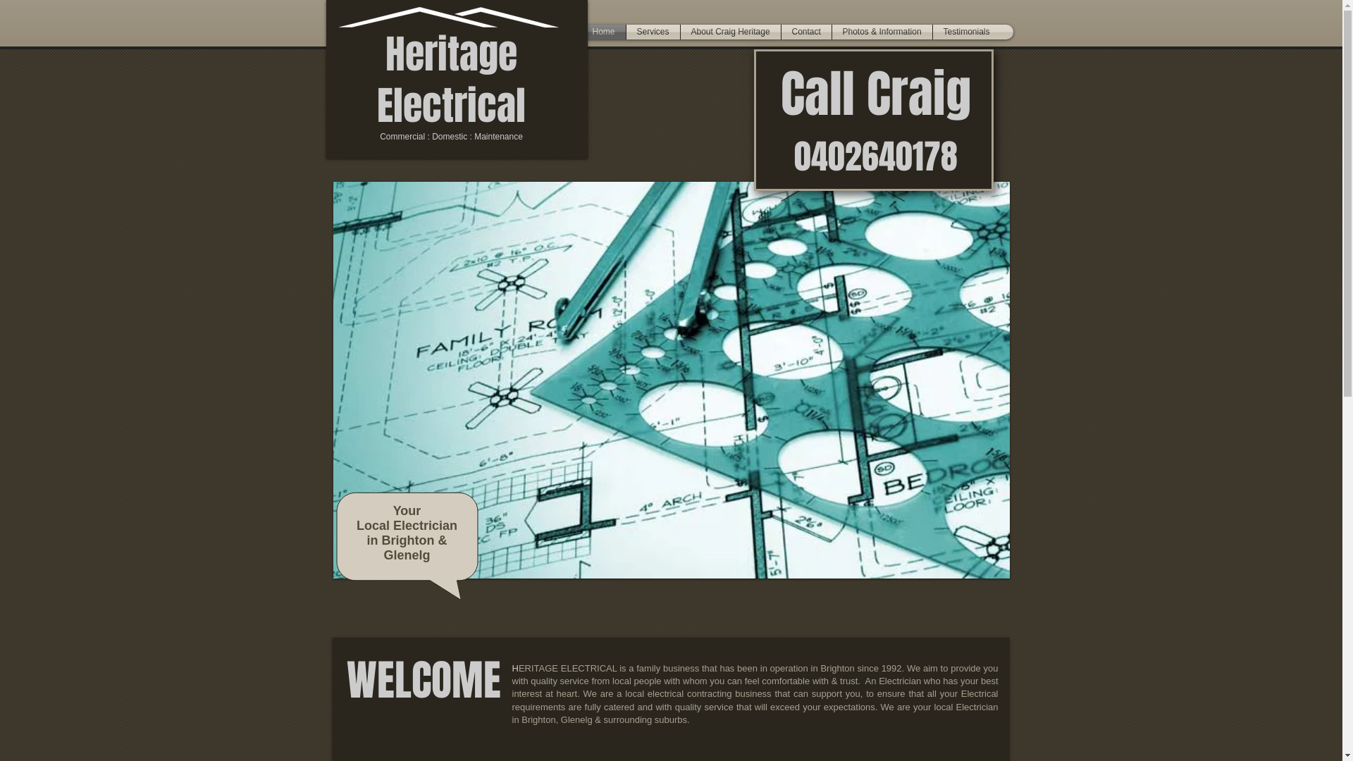 The image size is (1353, 761). Describe the element at coordinates (731, 32) in the screenshot. I see `About Craig Heritage` at that location.